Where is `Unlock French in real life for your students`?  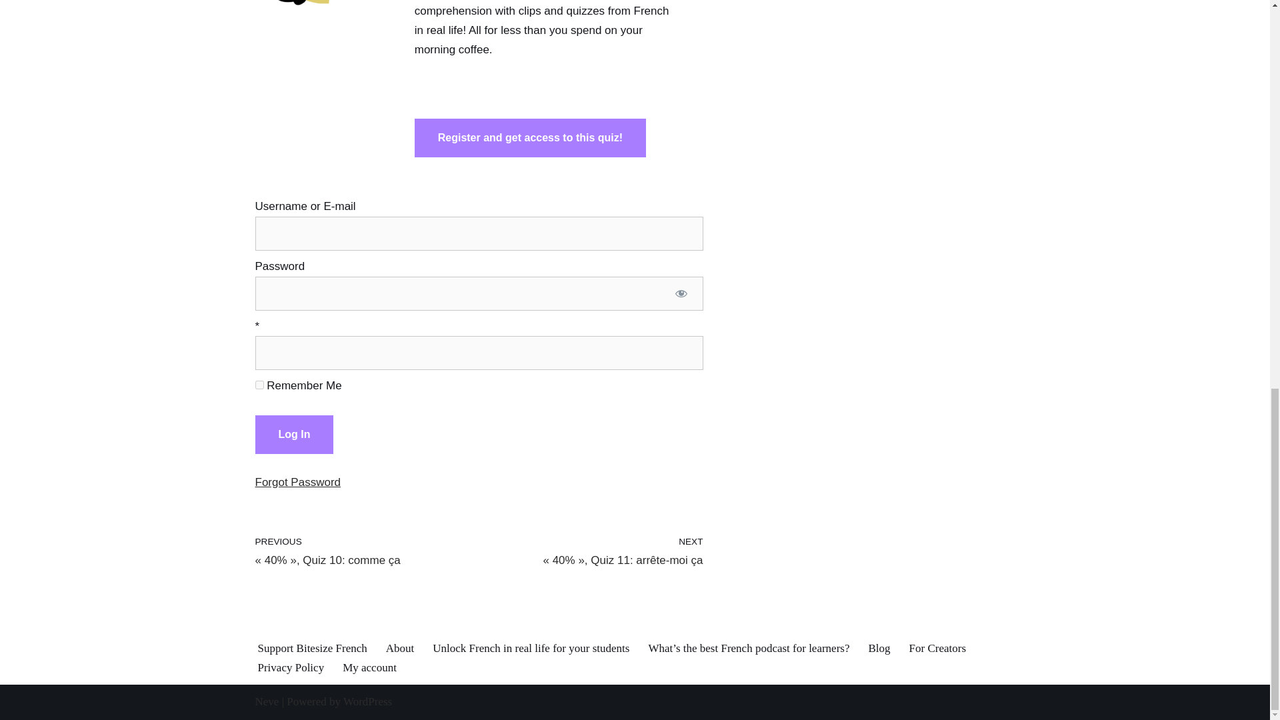
Unlock French in real life for your students is located at coordinates (531, 648).